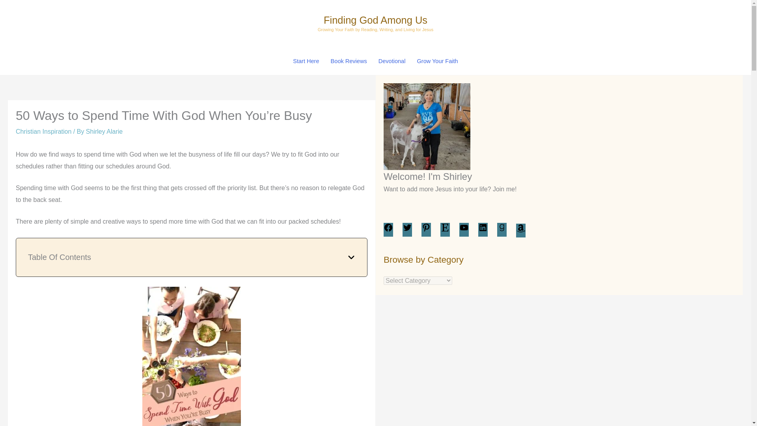  Describe the element at coordinates (392, 61) in the screenshot. I see `Devotional` at that location.